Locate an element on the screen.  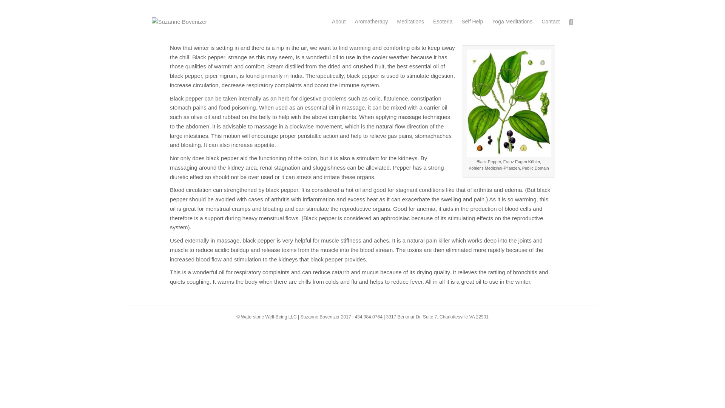
Self Help is located at coordinates (472, 22).